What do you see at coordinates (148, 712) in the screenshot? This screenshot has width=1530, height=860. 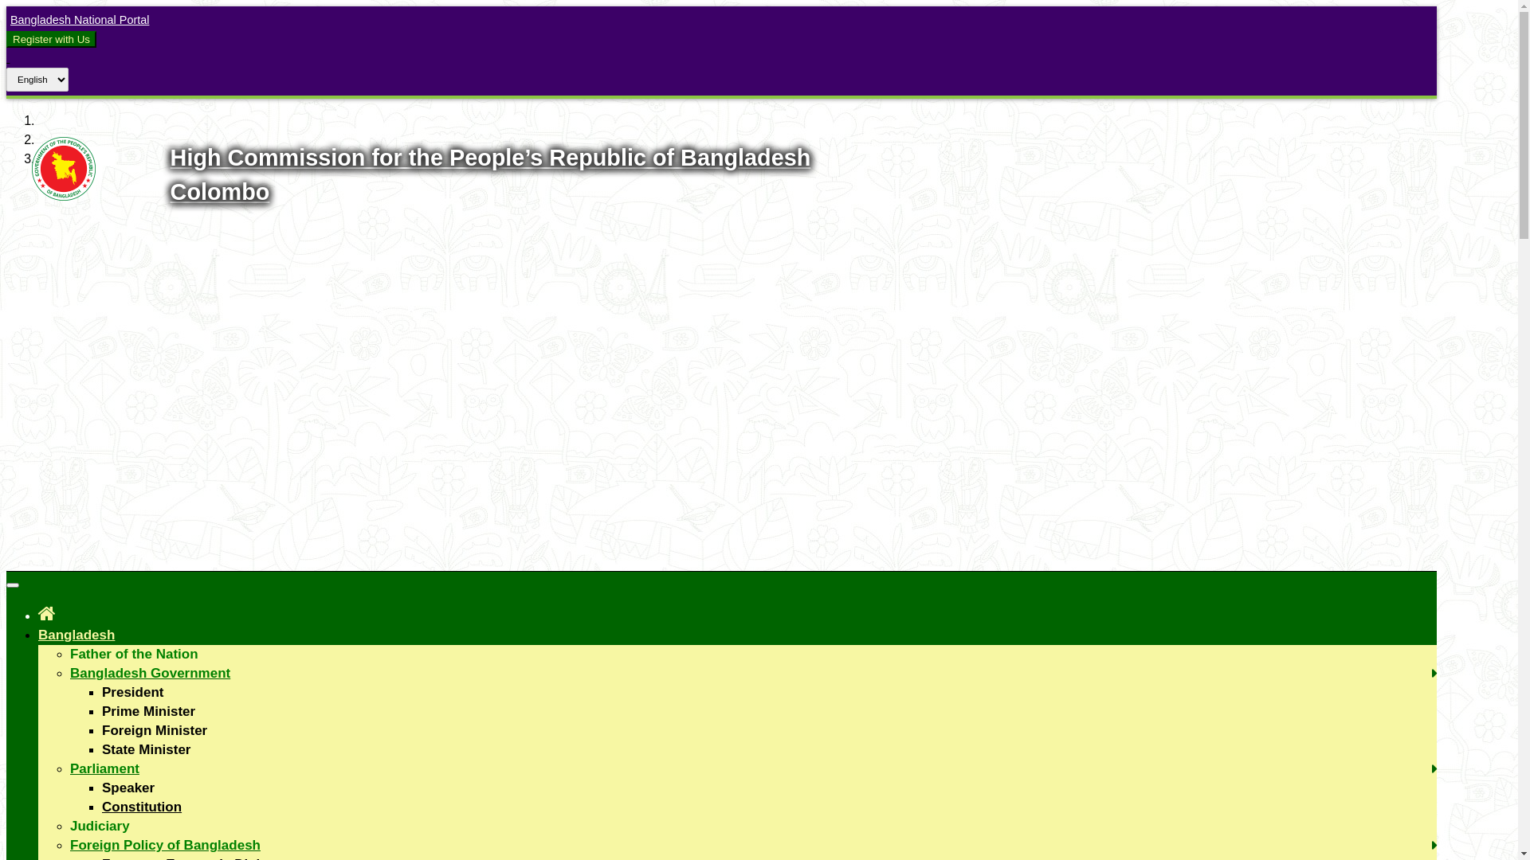 I see `Prime Minister` at bounding box center [148, 712].